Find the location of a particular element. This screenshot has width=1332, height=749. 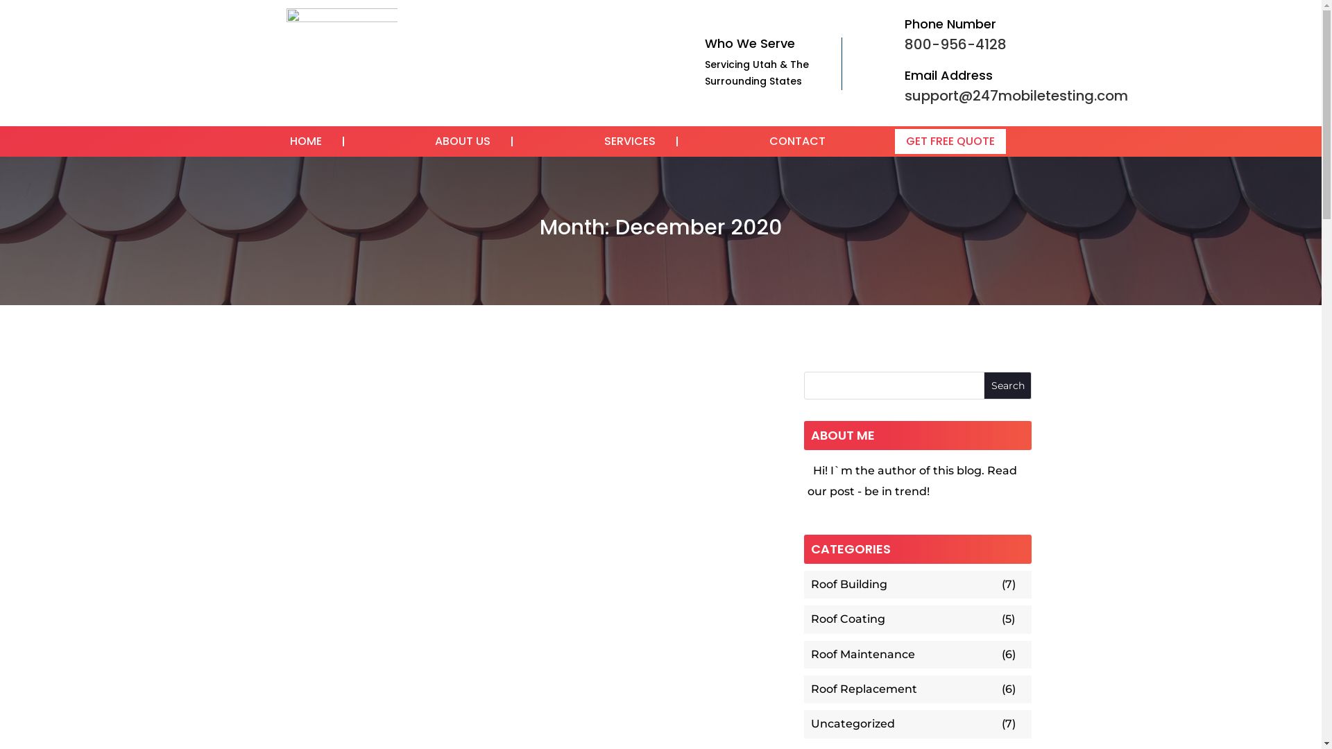

Roof Maintenance is located at coordinates (905, 655).